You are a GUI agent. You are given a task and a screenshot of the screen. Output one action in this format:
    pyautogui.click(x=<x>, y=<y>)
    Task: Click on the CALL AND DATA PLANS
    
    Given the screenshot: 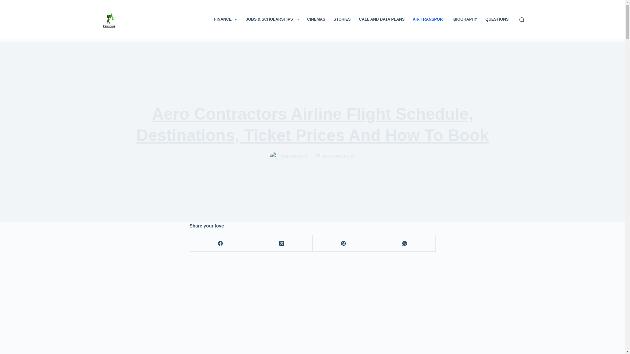 What is the action you would take?
    pyautogui.click(x=381, y=20)
    